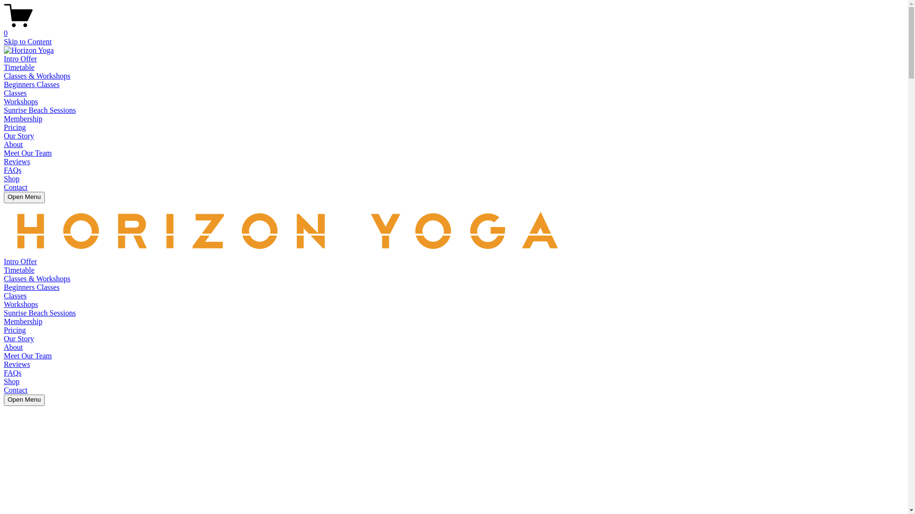 The width and height of the screenshot is (915, 514). I want to click on Sunrise Beach Sessions, so click(40, 110).